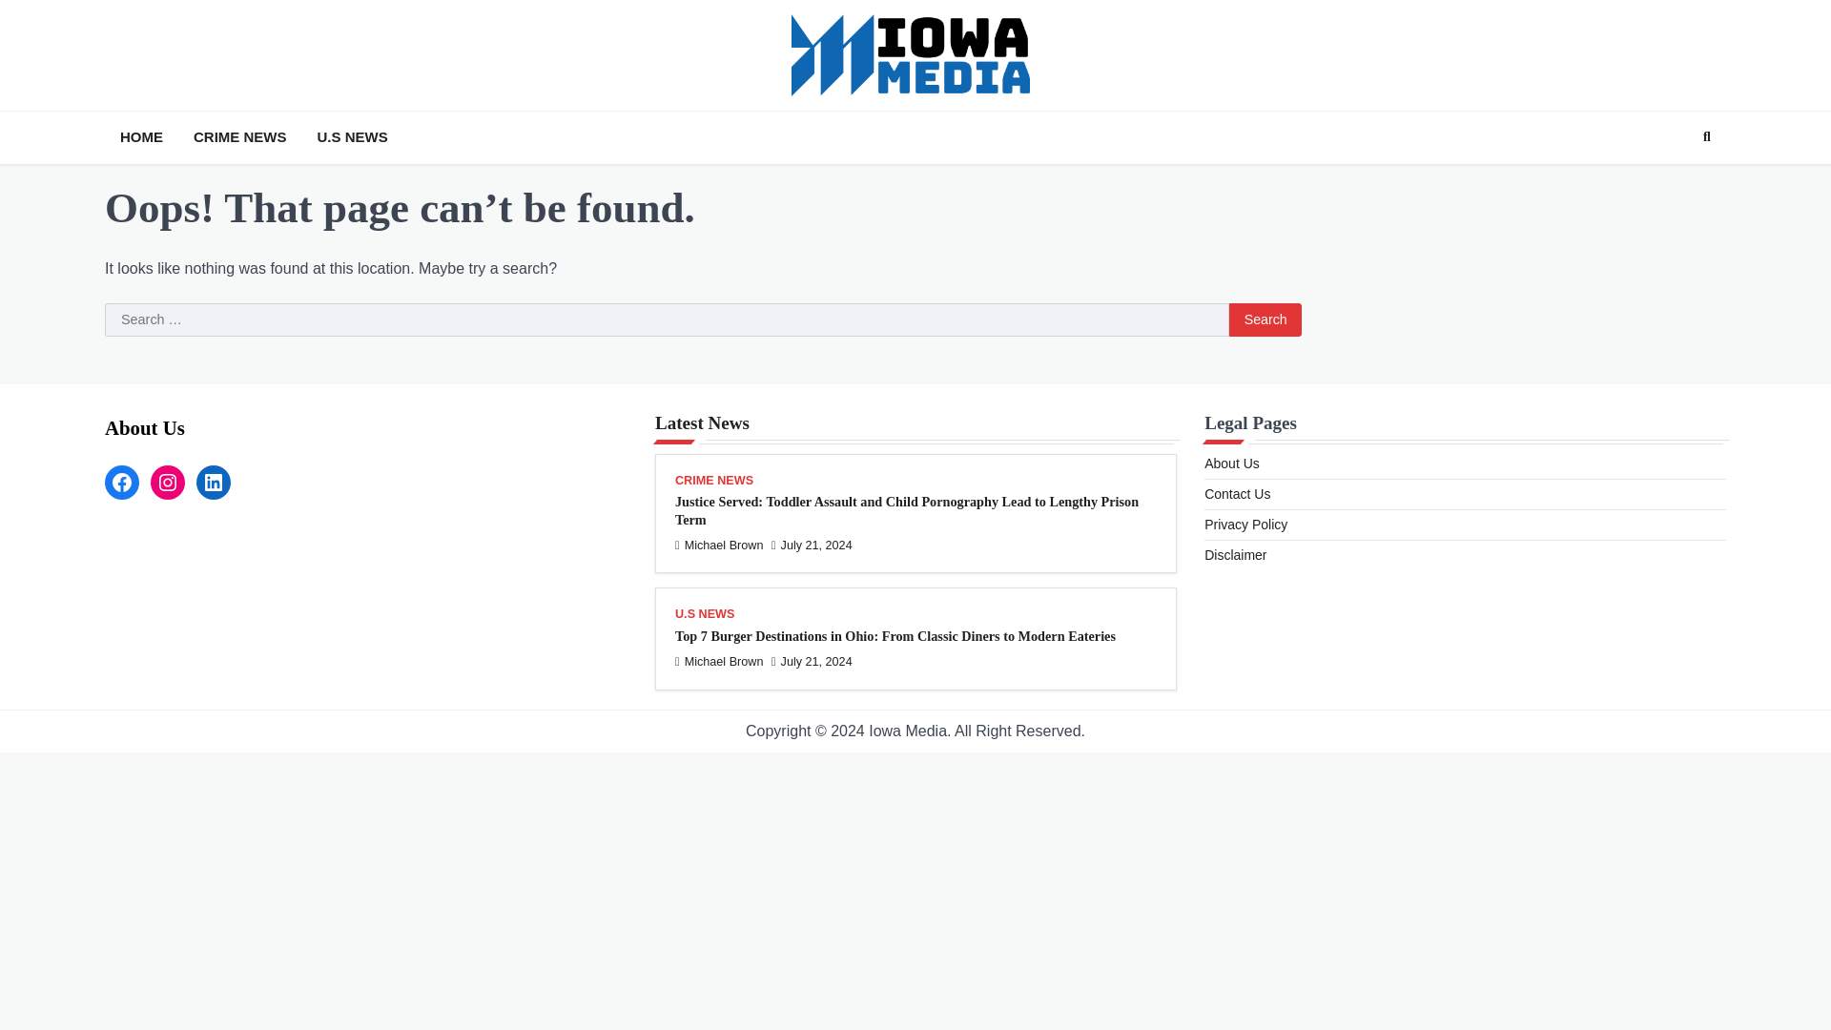 The image size is (1831, 1030). What do you see at coordinates (352, 137) in the screenshot?
I see `U.S NEWS` at bounding box center [352, 137].